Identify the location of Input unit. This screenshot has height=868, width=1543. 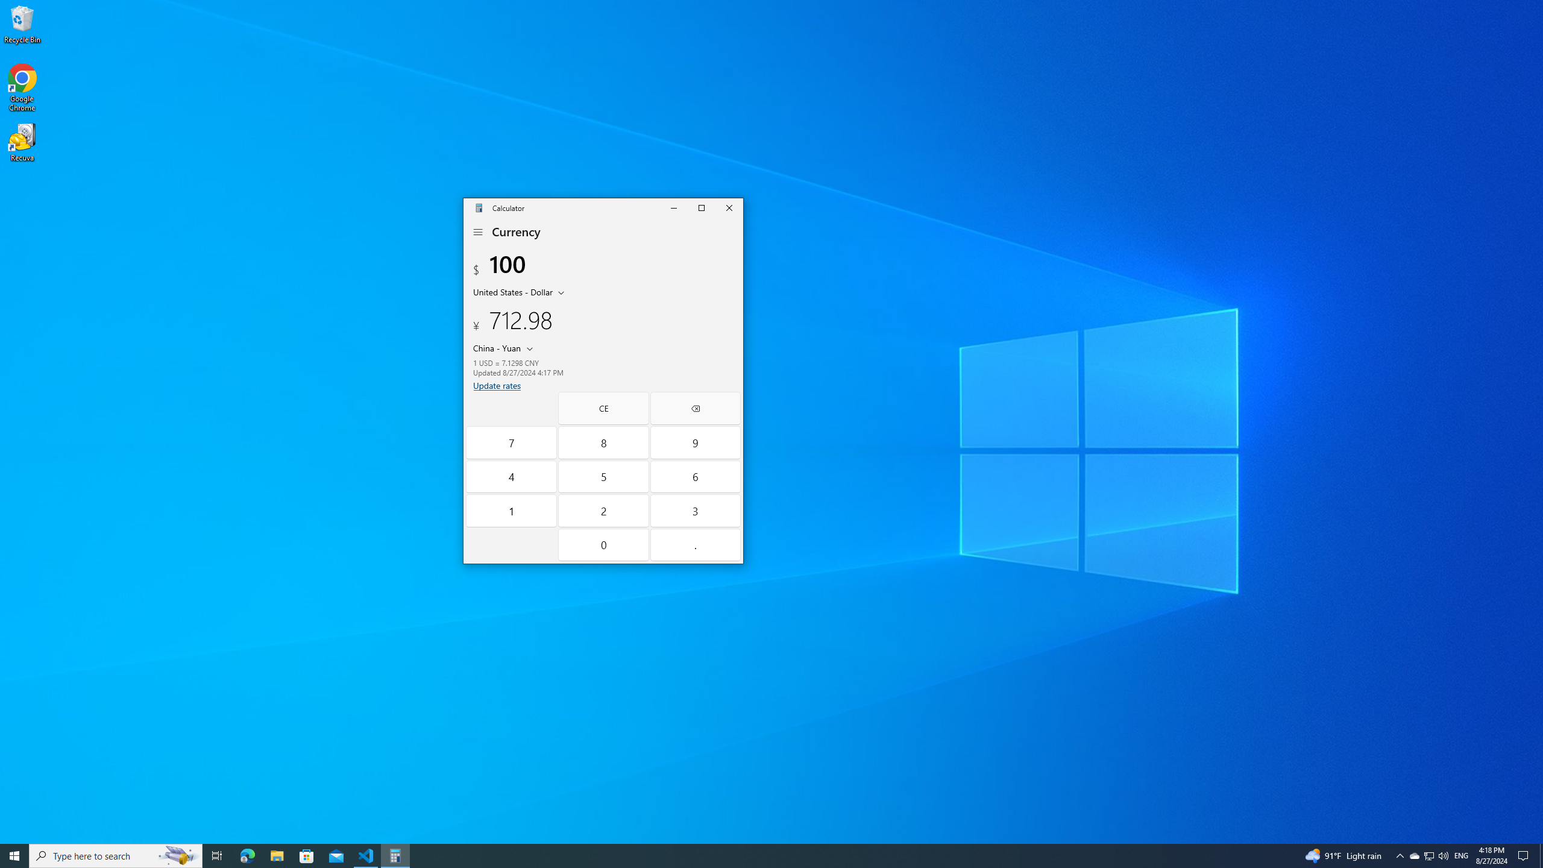
(521, 292).